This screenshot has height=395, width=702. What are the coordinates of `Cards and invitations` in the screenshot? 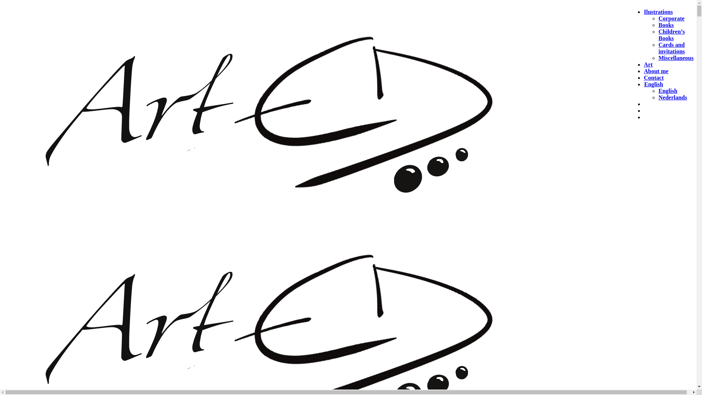 It's located at (672, 48).